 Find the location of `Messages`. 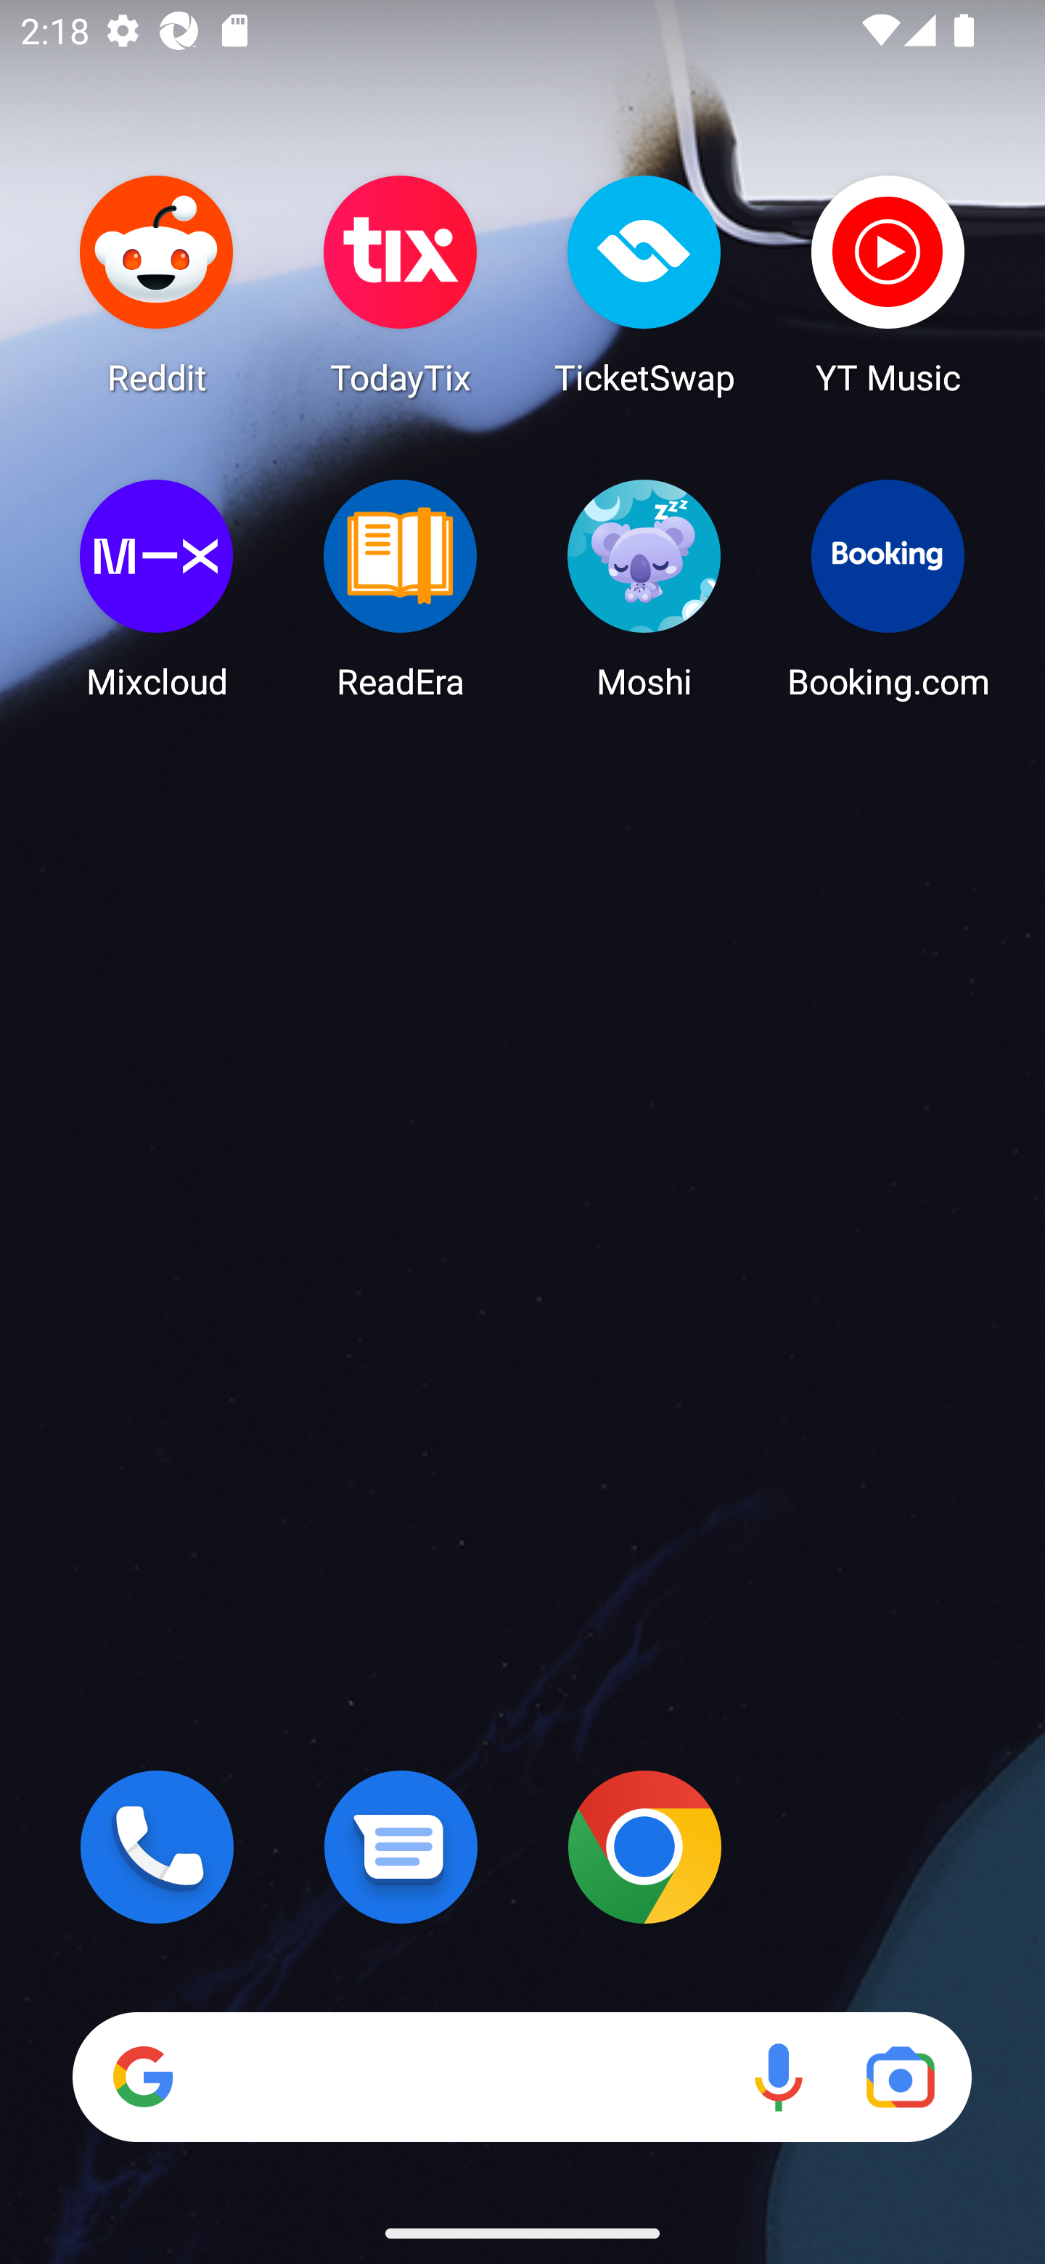

Messages is located at coordinates (401, 1847).